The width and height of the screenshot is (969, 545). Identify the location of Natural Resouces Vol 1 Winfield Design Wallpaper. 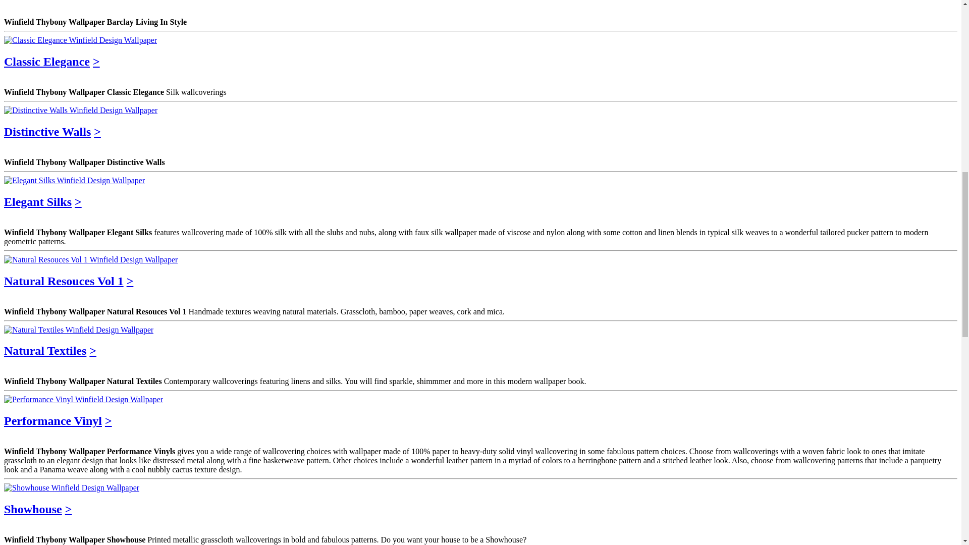
(90, 259).